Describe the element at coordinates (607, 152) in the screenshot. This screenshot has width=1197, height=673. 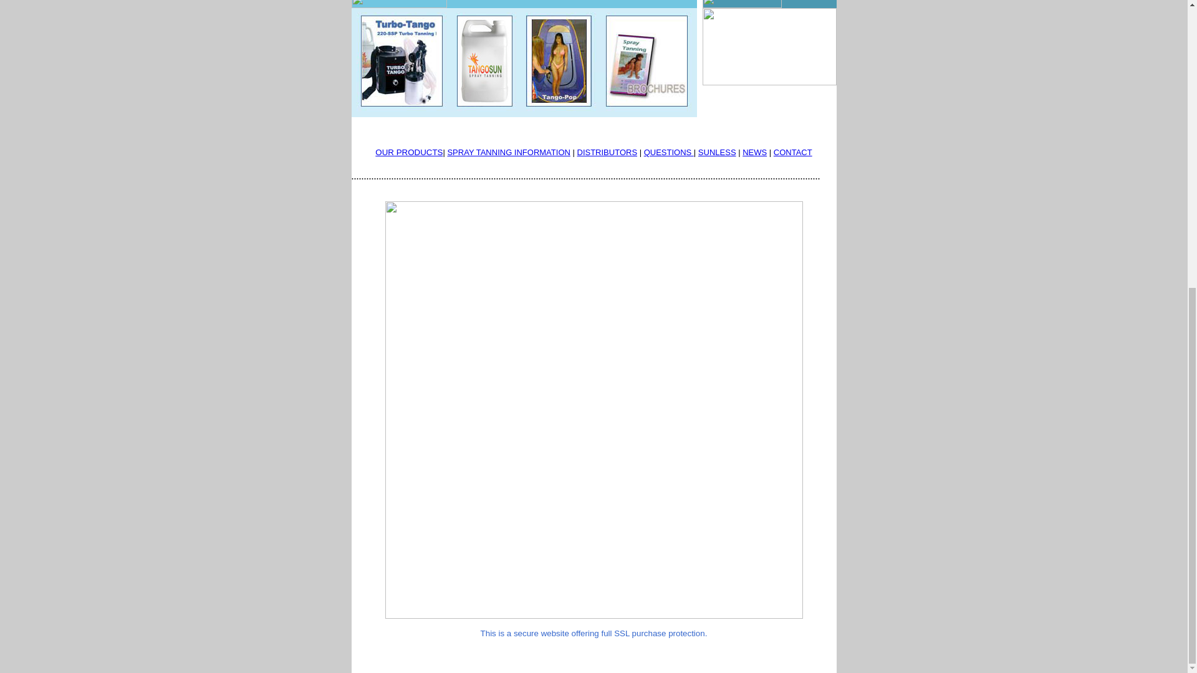
I see `DISTRIBUTORS` at that location.